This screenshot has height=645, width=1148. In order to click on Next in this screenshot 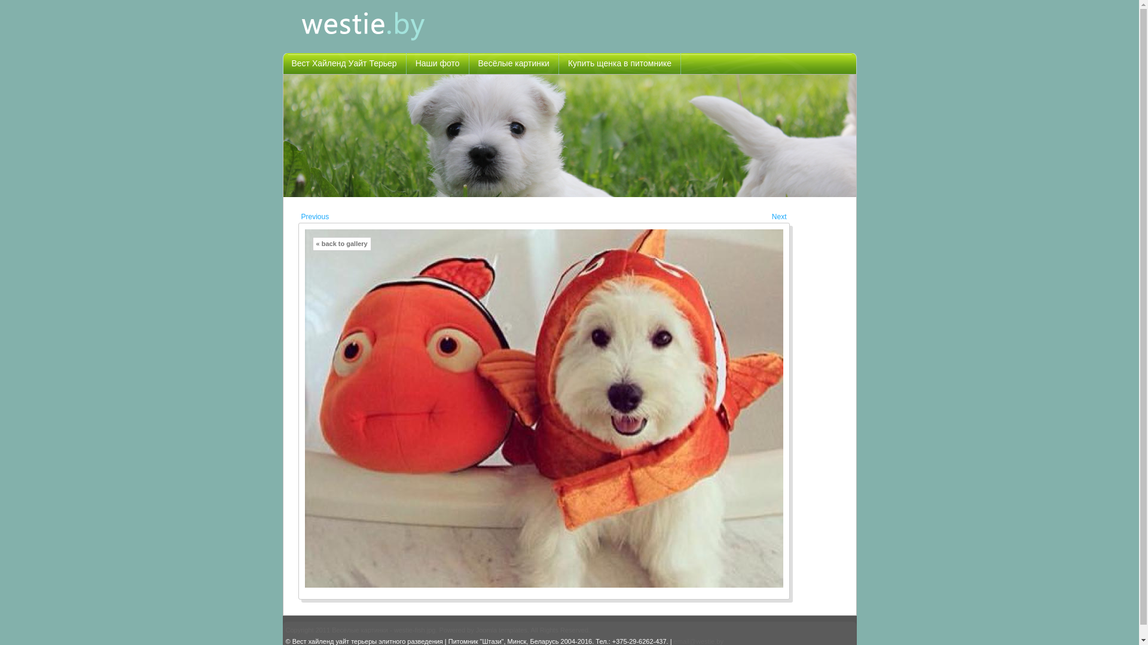, I will do `click(780, 217)`.